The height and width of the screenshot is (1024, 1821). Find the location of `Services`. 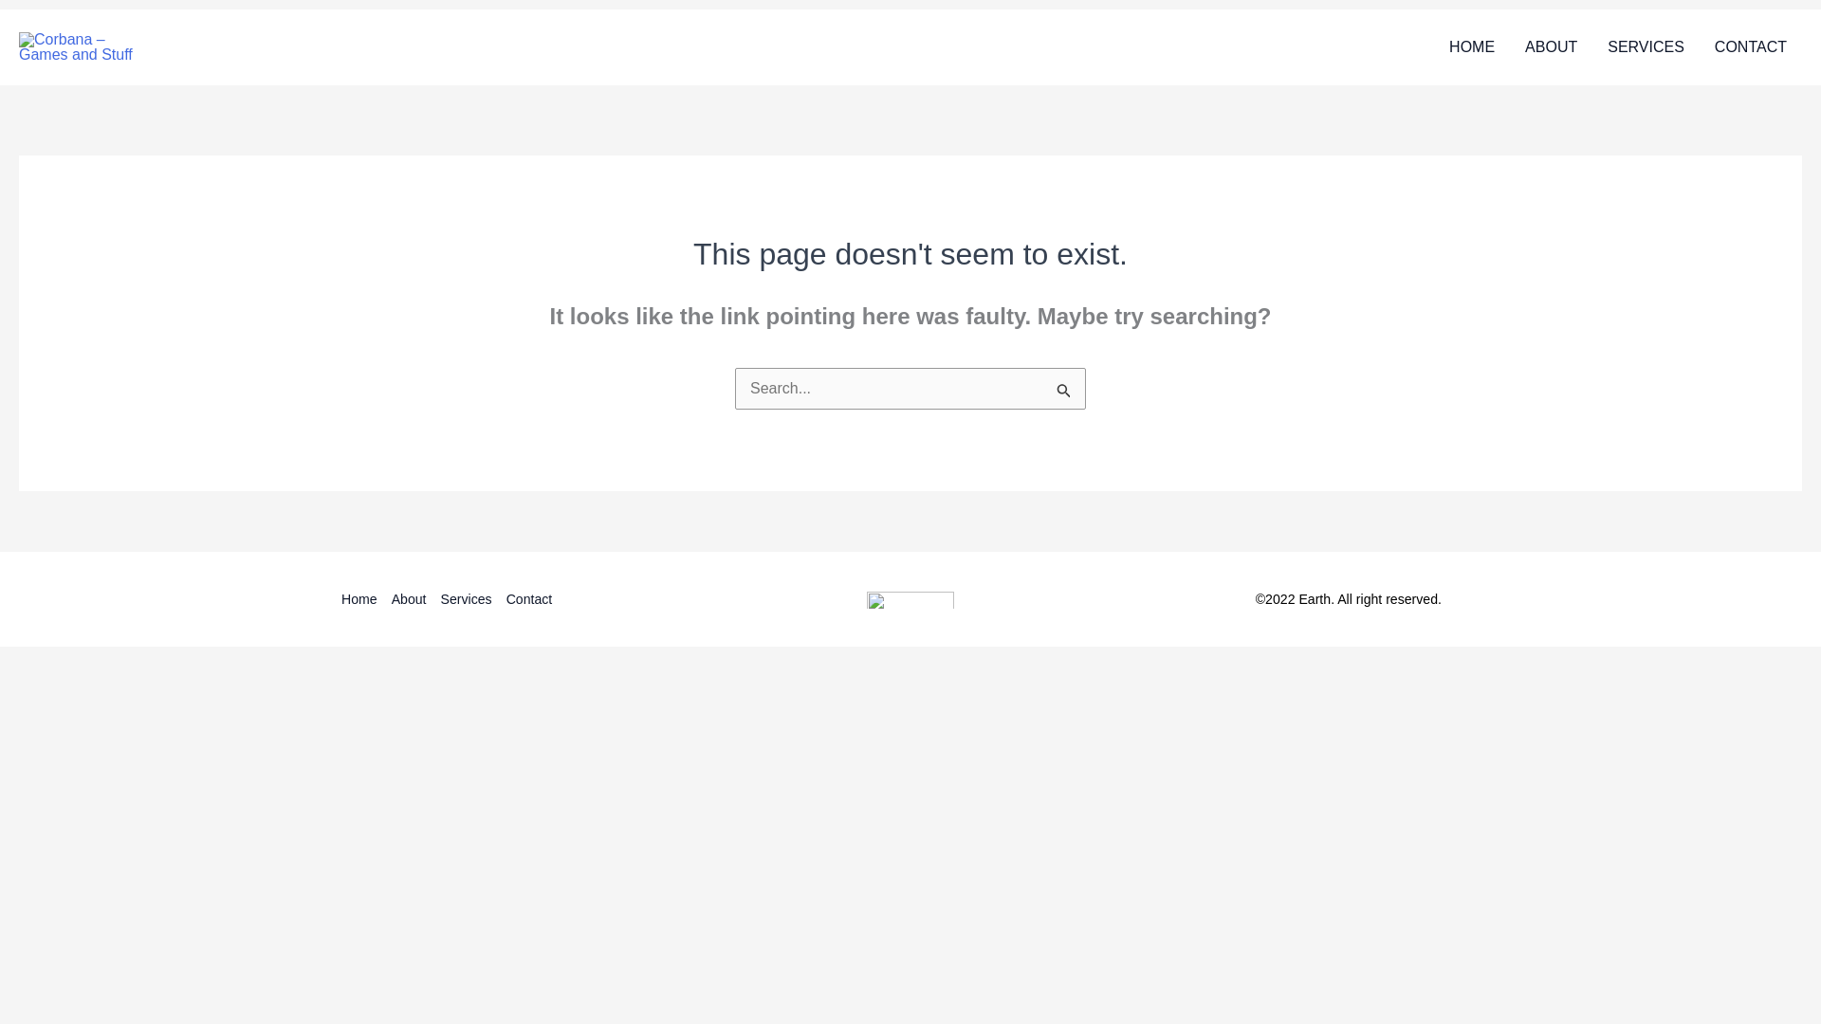

Services is located at coordinates (472, 598).